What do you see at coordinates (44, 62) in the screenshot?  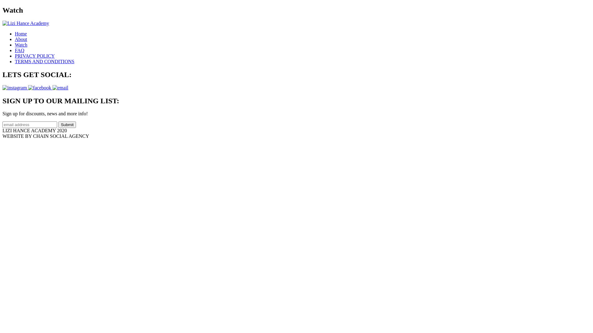 I see `TERMS AND CONDITIONS` at bounding box center [44, 62].